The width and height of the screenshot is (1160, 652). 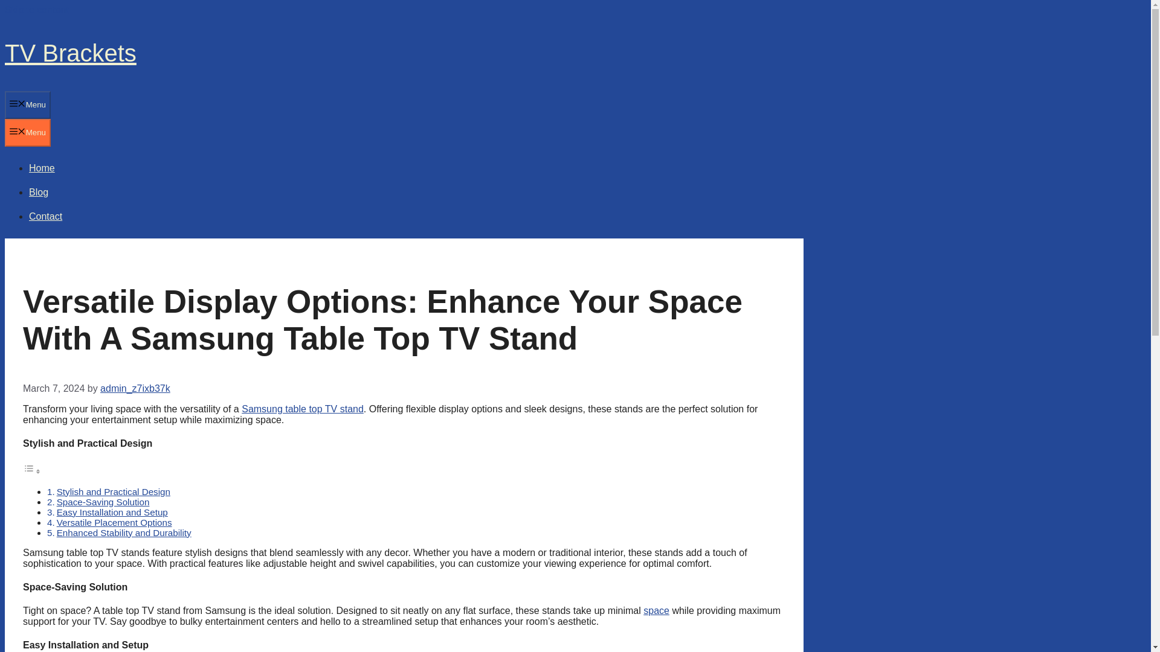 What do you see at coordinates (112, 512) in the screenshot?
I see `Easy Installation and Setup` at bounding box center [112, 512].